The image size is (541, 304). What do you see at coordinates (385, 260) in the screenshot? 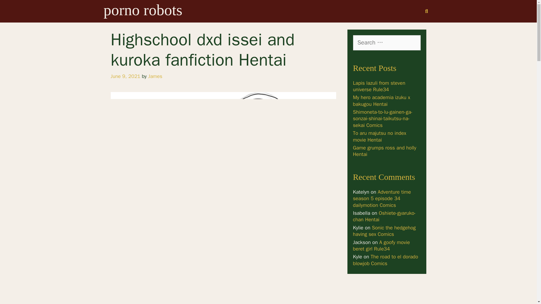
I see `The road to el dorado blowjob Comics` at bounding box center [385, 260].